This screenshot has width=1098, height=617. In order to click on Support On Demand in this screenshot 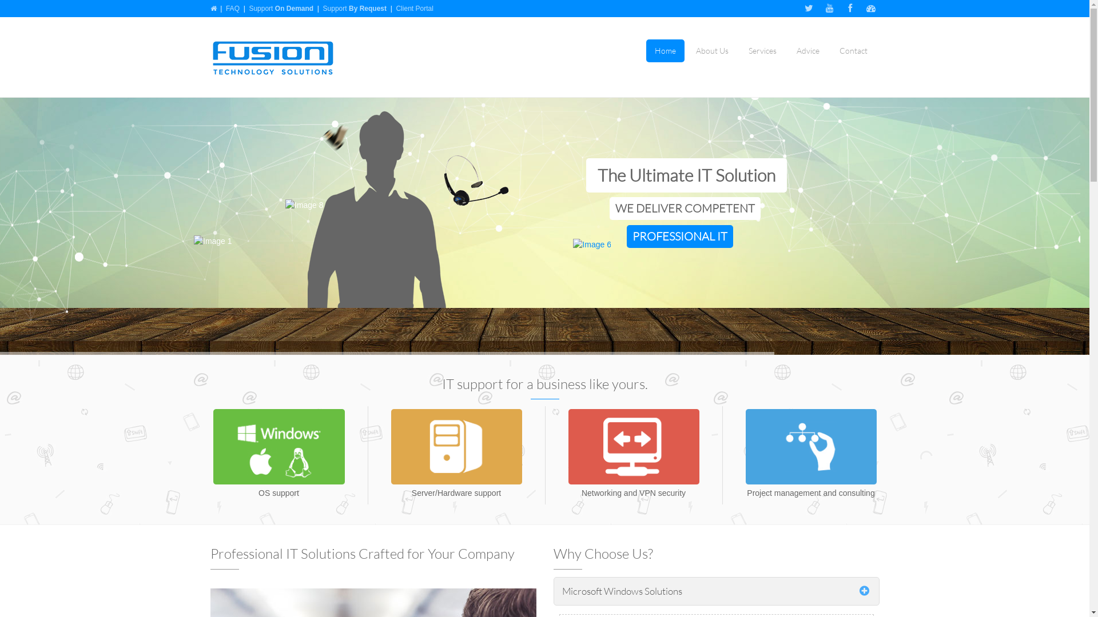, I will do `click(281, 9)`.